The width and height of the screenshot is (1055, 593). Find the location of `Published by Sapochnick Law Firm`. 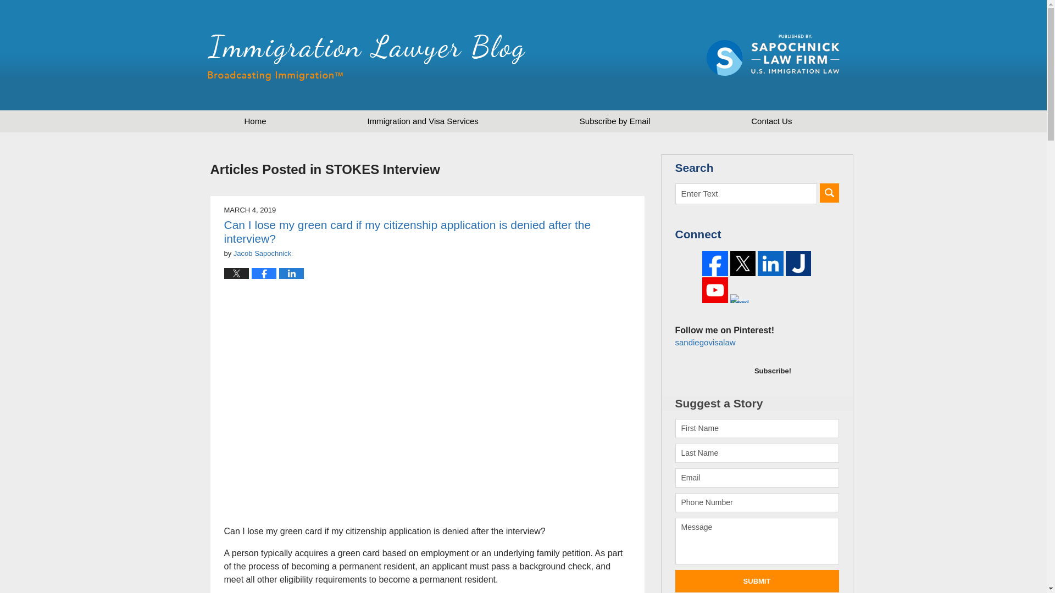

Published by Sapochnick Law Firm is located at coordinates (773, 55).